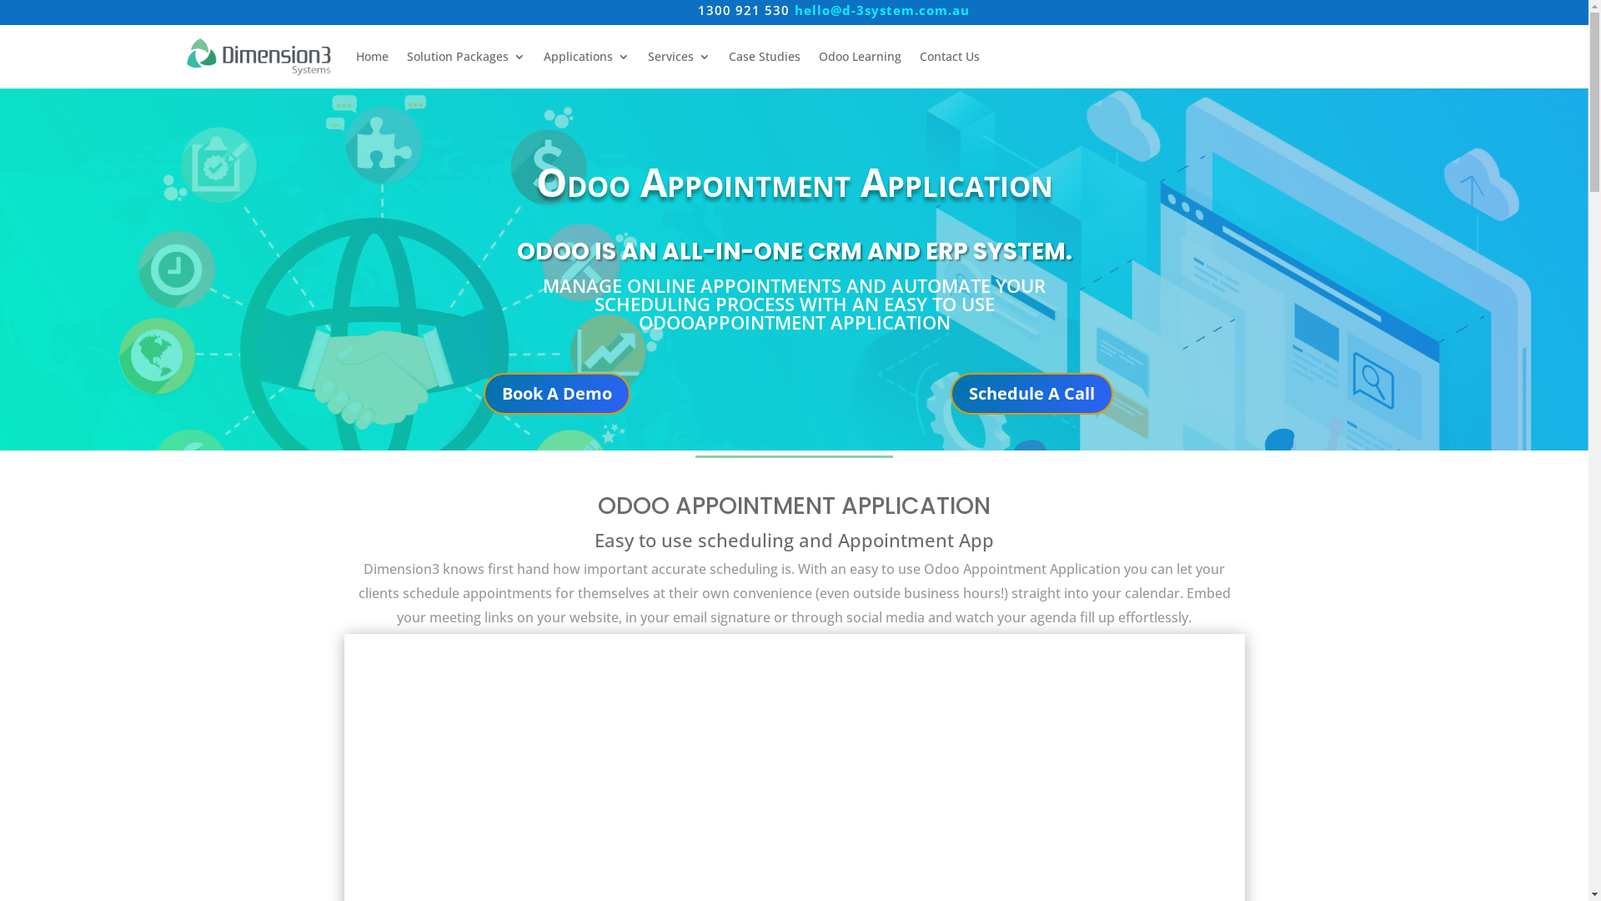  Describe the element at coordinates (861, 57) in the screenshot. I see `Odoo Learning` at that location.